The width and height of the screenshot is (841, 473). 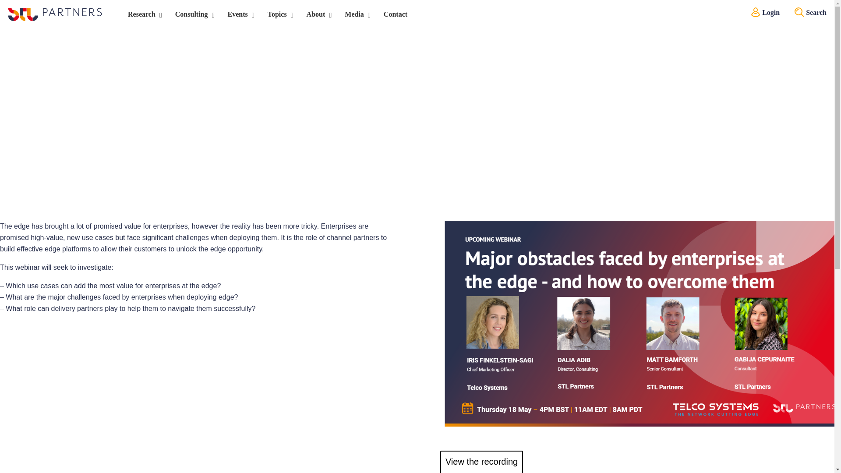 I want to click on About, so click(x=317, y=14).